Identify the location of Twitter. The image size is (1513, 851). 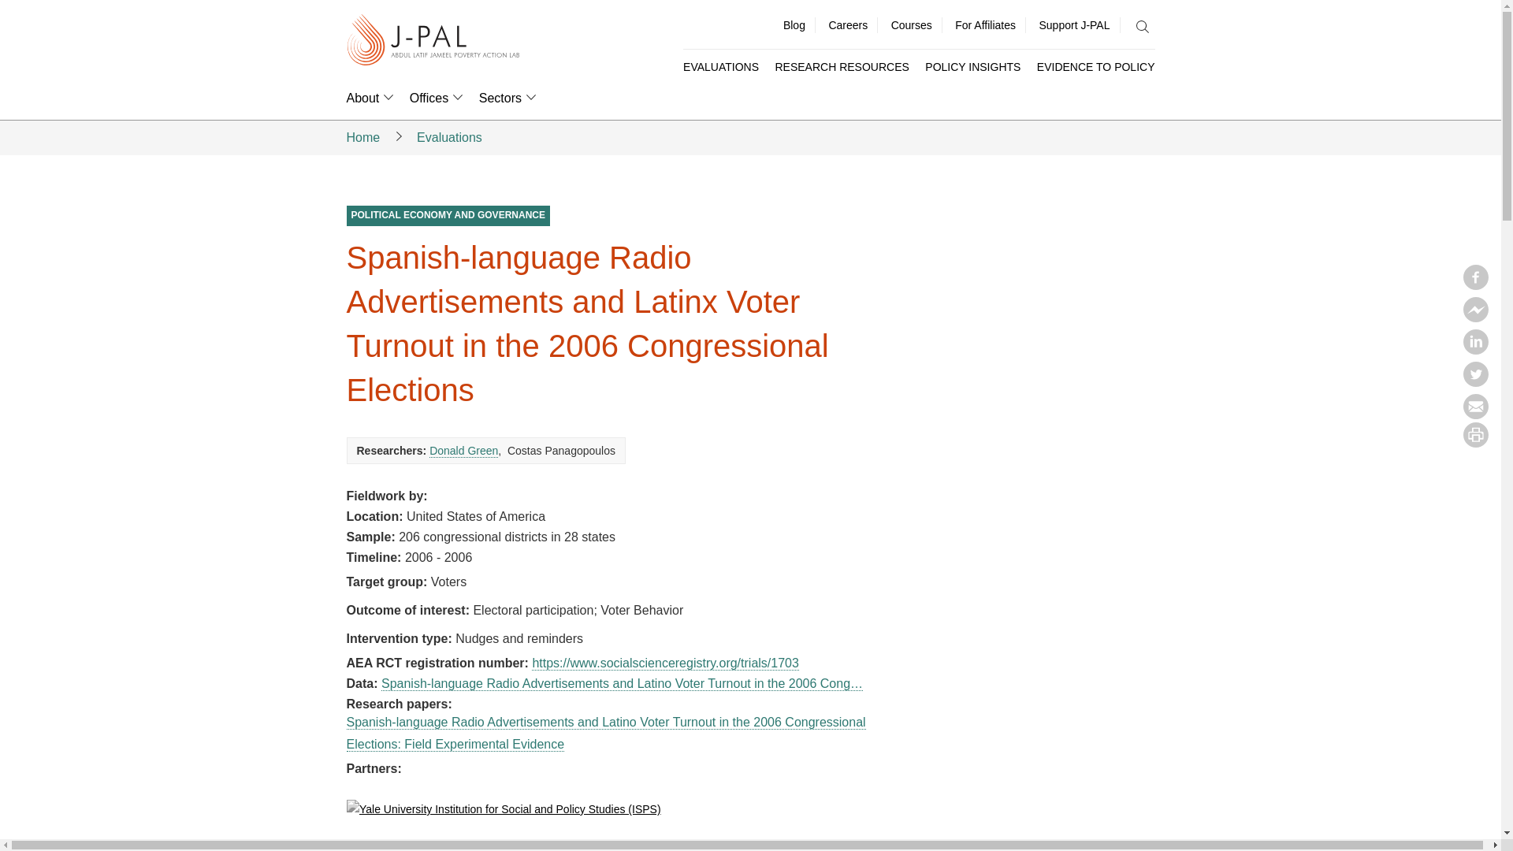
(1475, 381).